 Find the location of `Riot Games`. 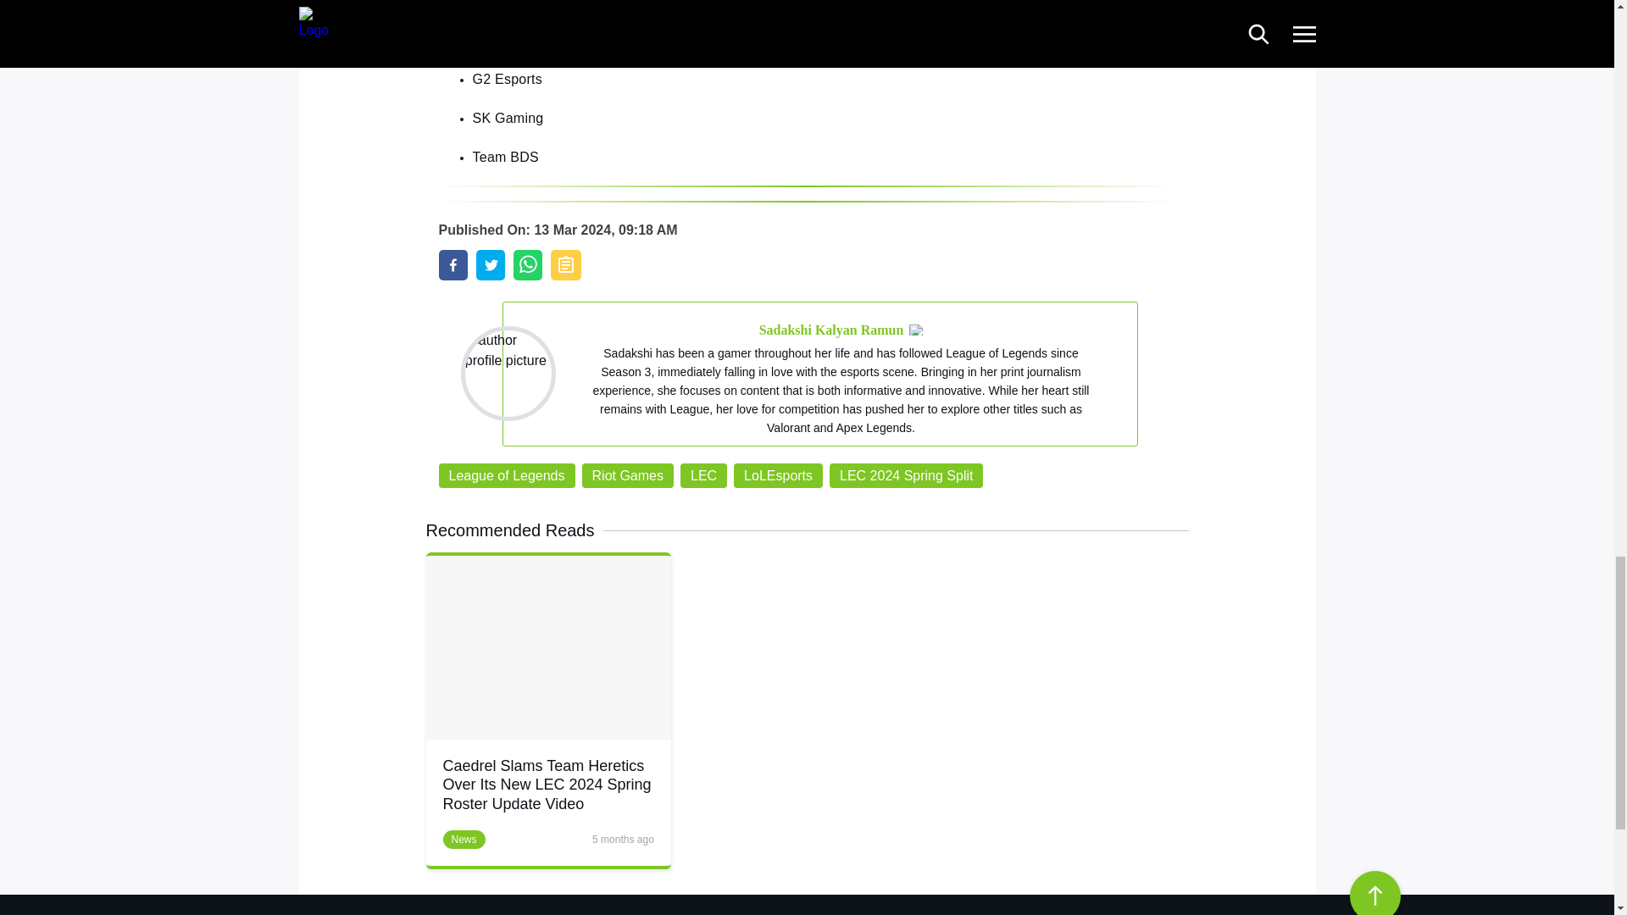

Riot Games is located at coordinates (627, 474).